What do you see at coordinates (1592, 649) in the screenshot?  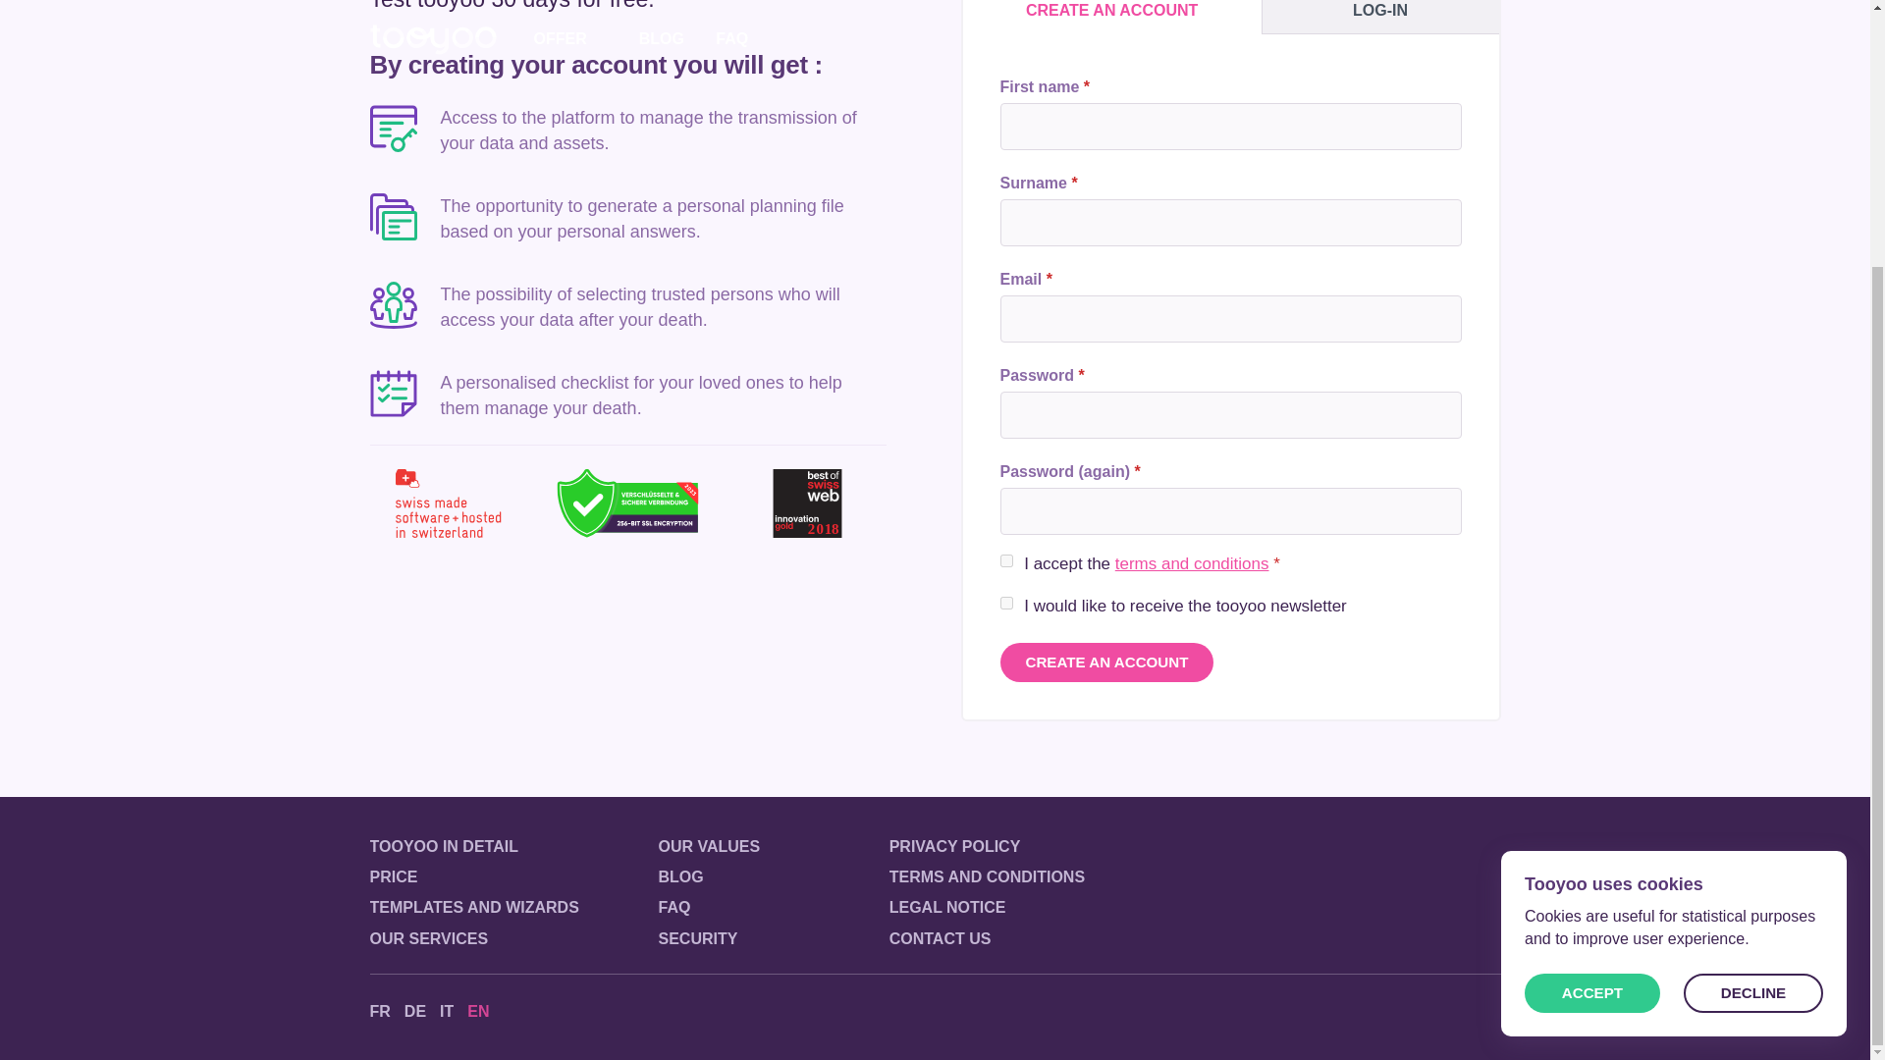 I see `ACCEPT` at bounding box center [1592, 649].